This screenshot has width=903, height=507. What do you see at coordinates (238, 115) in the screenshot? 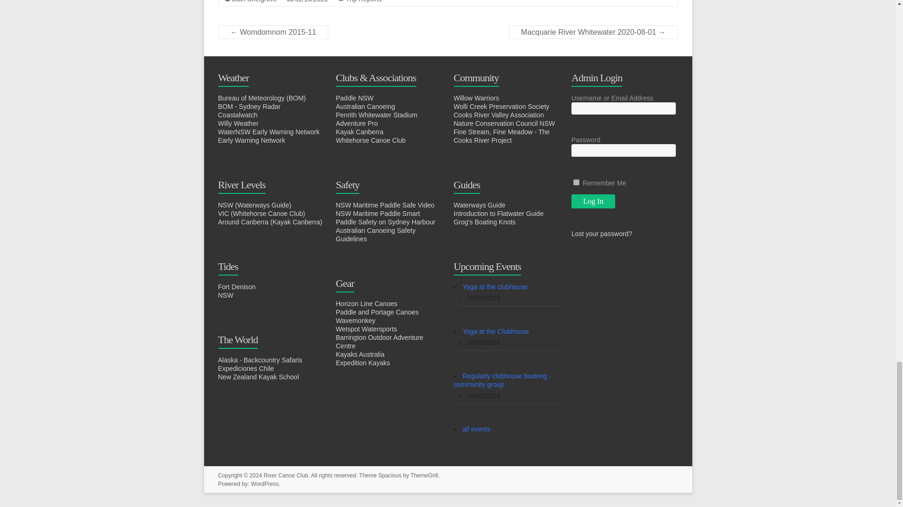
I see `Coastalwatch` at bounding box center [238, 115].